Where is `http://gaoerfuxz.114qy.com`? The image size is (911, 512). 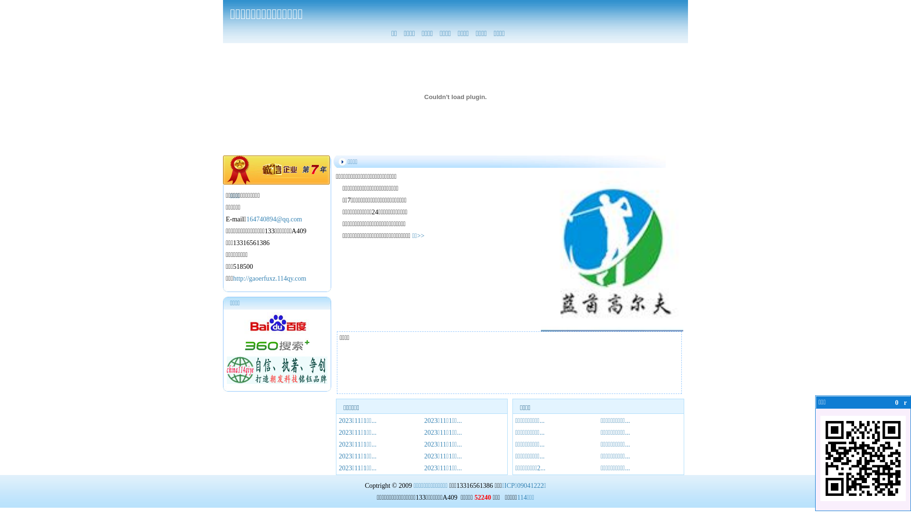 http://gaoerfuxz.114qy.com is located at coordinates (270, 279).